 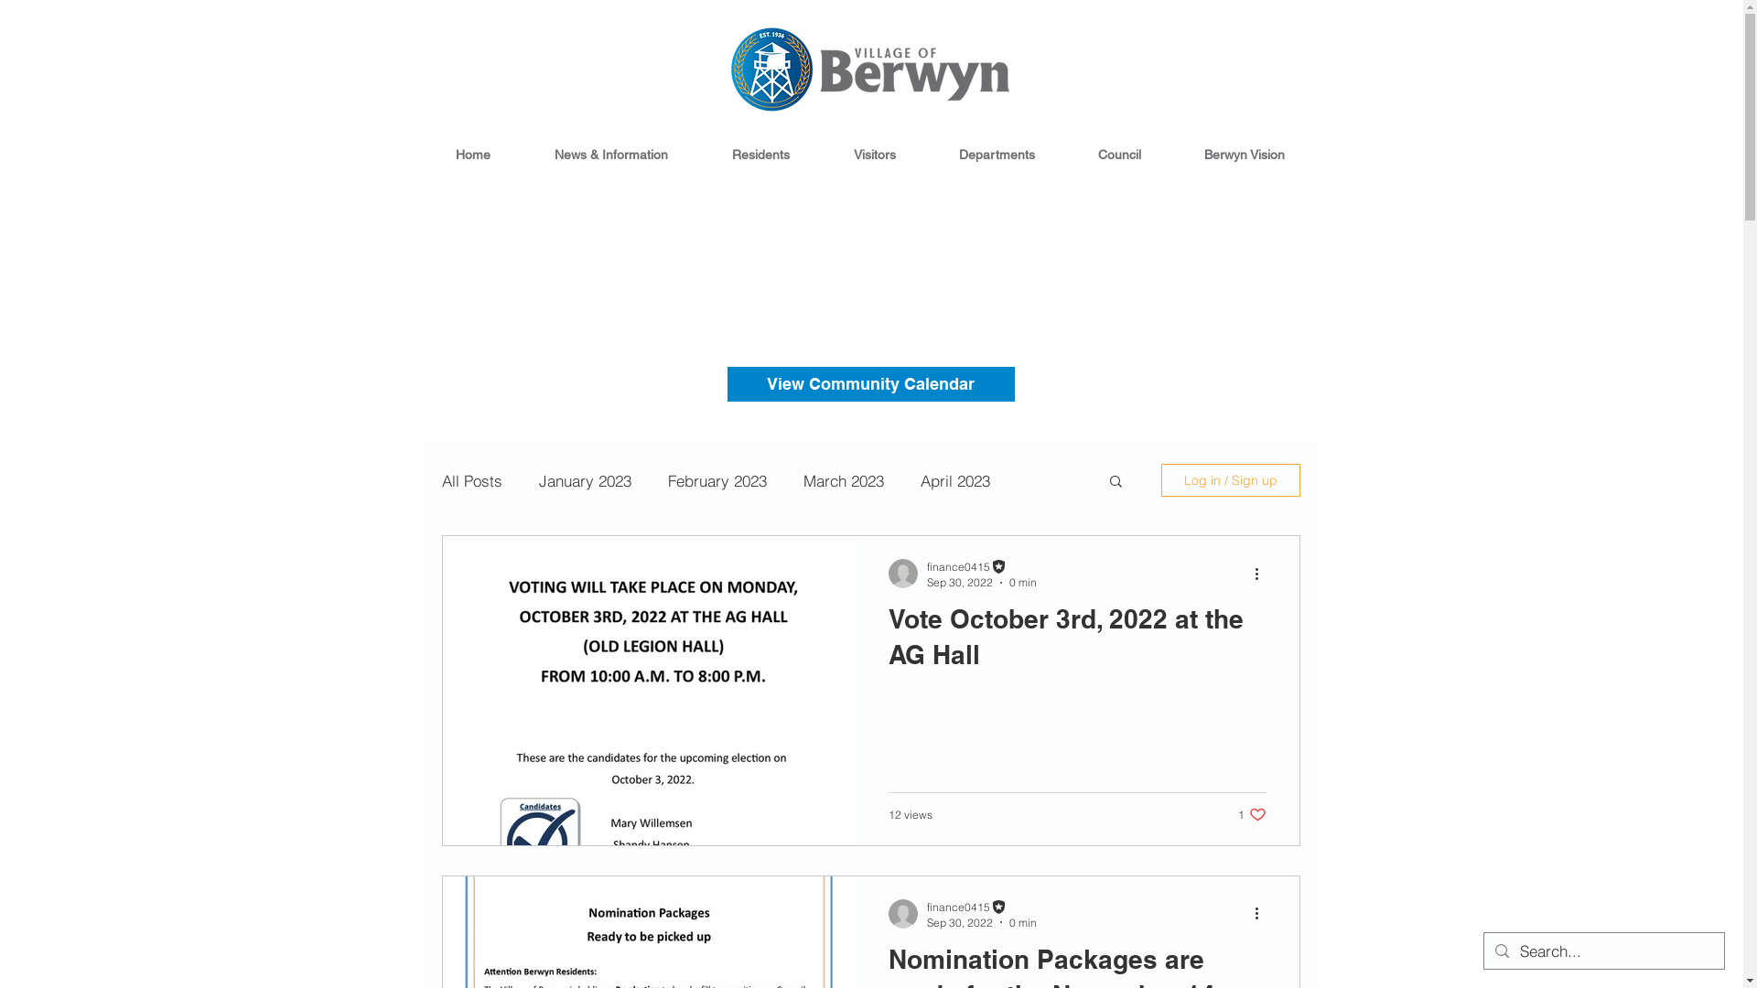 I want to click on View Community Calendar, so click(x=870, y=384).